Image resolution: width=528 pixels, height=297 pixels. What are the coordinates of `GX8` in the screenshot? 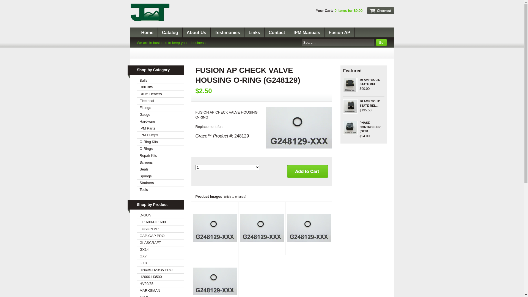 It's located at (160, 263).